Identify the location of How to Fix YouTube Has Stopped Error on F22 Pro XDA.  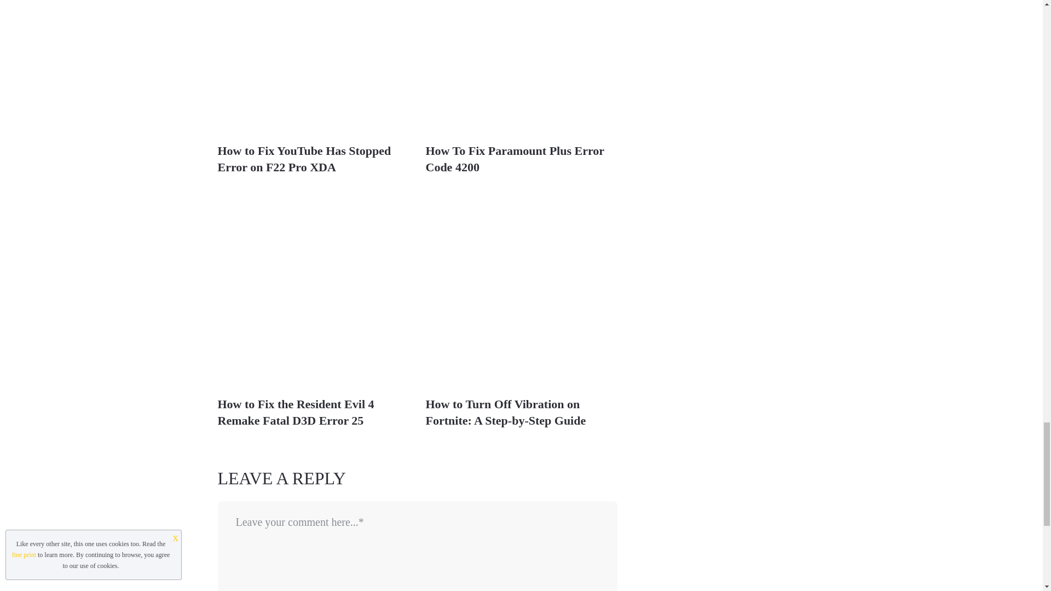
(304, 159).